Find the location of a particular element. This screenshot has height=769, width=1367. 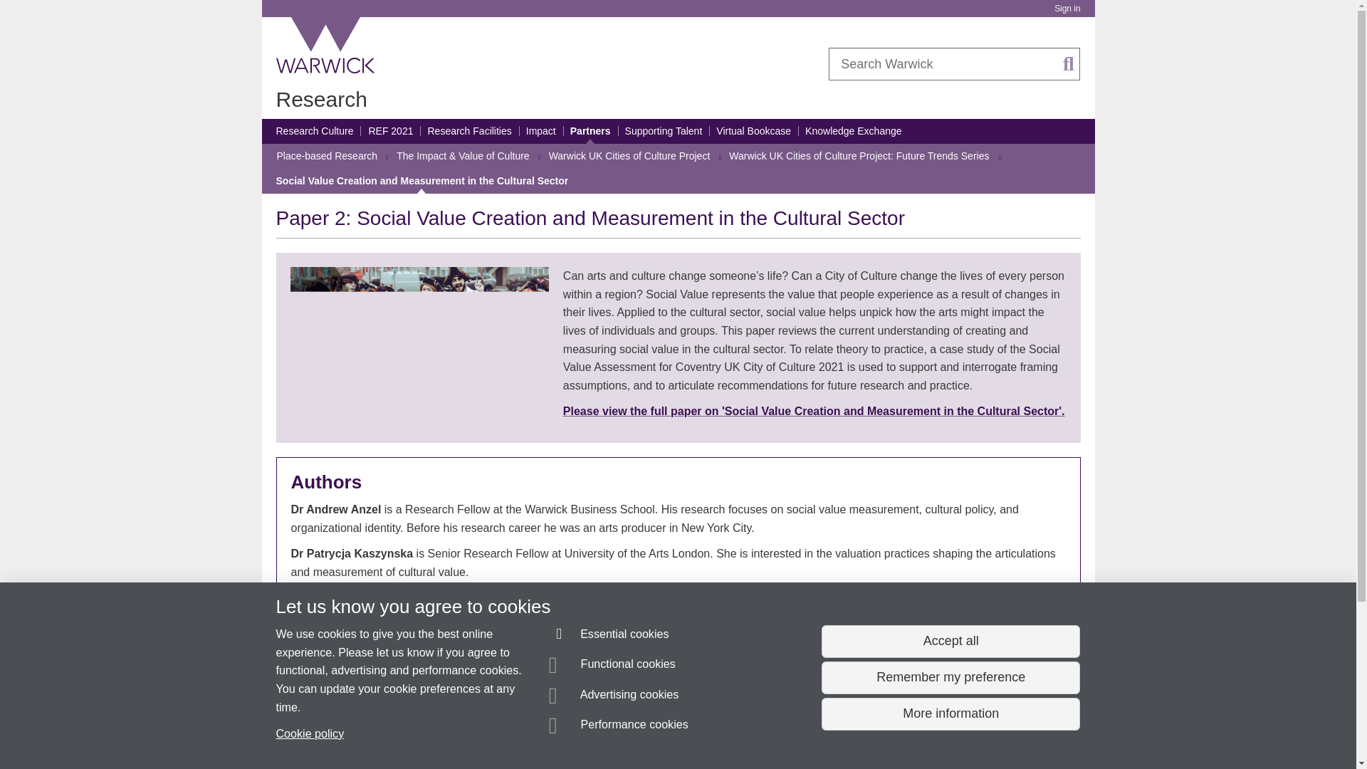

Essential cookies are always on is located at coordinates (609, 637).